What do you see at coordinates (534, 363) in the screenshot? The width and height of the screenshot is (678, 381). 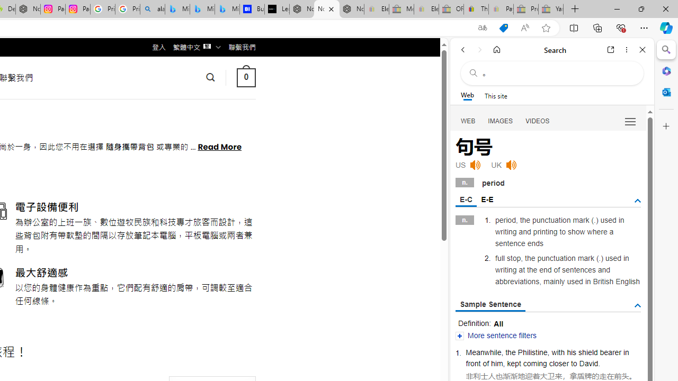 I see `coming` at bounding box center [534, 363].